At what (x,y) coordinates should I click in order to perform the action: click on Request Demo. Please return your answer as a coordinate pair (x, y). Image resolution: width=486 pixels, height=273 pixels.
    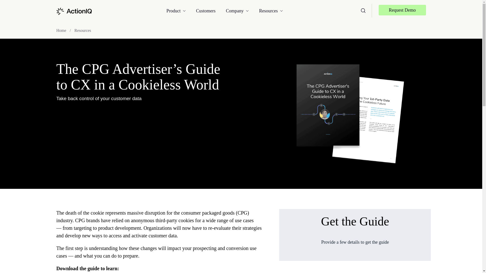
    Looking at the image, I should click on (402, 10).